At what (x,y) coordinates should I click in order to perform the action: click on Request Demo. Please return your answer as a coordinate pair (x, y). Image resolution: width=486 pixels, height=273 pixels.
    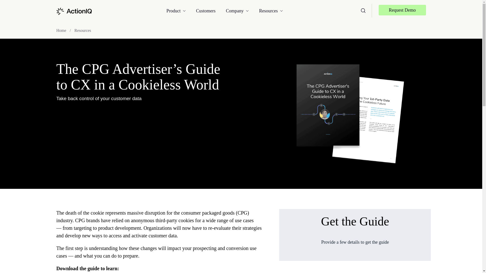
    Looking at the image, I should click on (402, 10).